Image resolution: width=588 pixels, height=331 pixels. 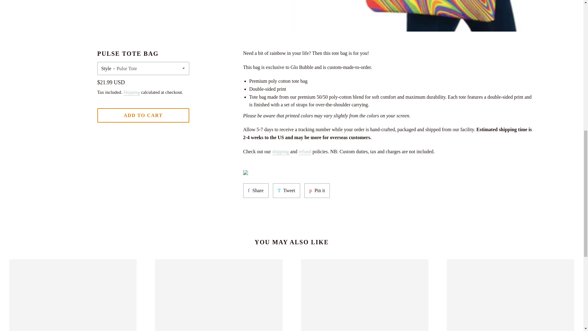 I want to click on refund, so click(x=286, y=191).